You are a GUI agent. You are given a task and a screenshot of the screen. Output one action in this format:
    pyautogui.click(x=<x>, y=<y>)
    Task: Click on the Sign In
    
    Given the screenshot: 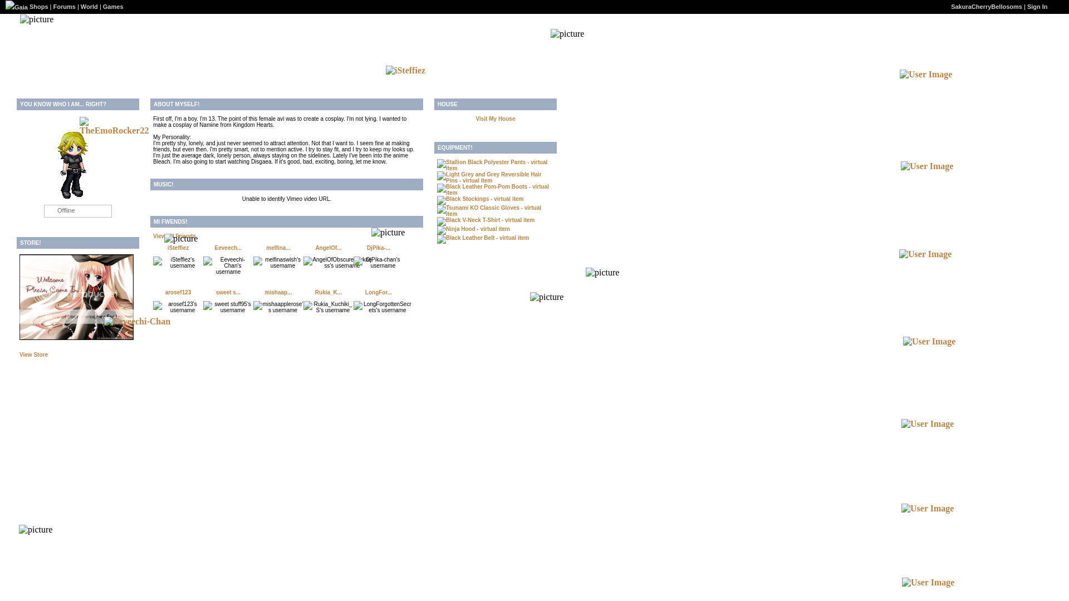 What is the action you would take?
    pyautogui.click(x=1037, y=7)
    